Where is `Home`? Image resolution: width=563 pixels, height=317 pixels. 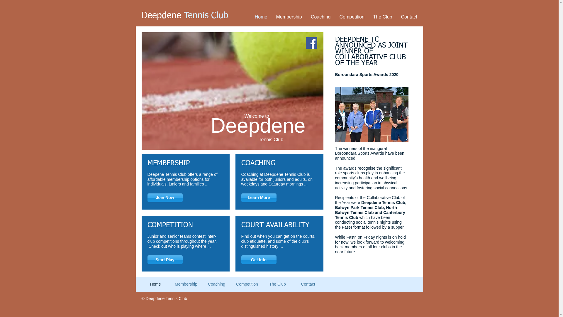 Home is located at coordinates (155, 284).